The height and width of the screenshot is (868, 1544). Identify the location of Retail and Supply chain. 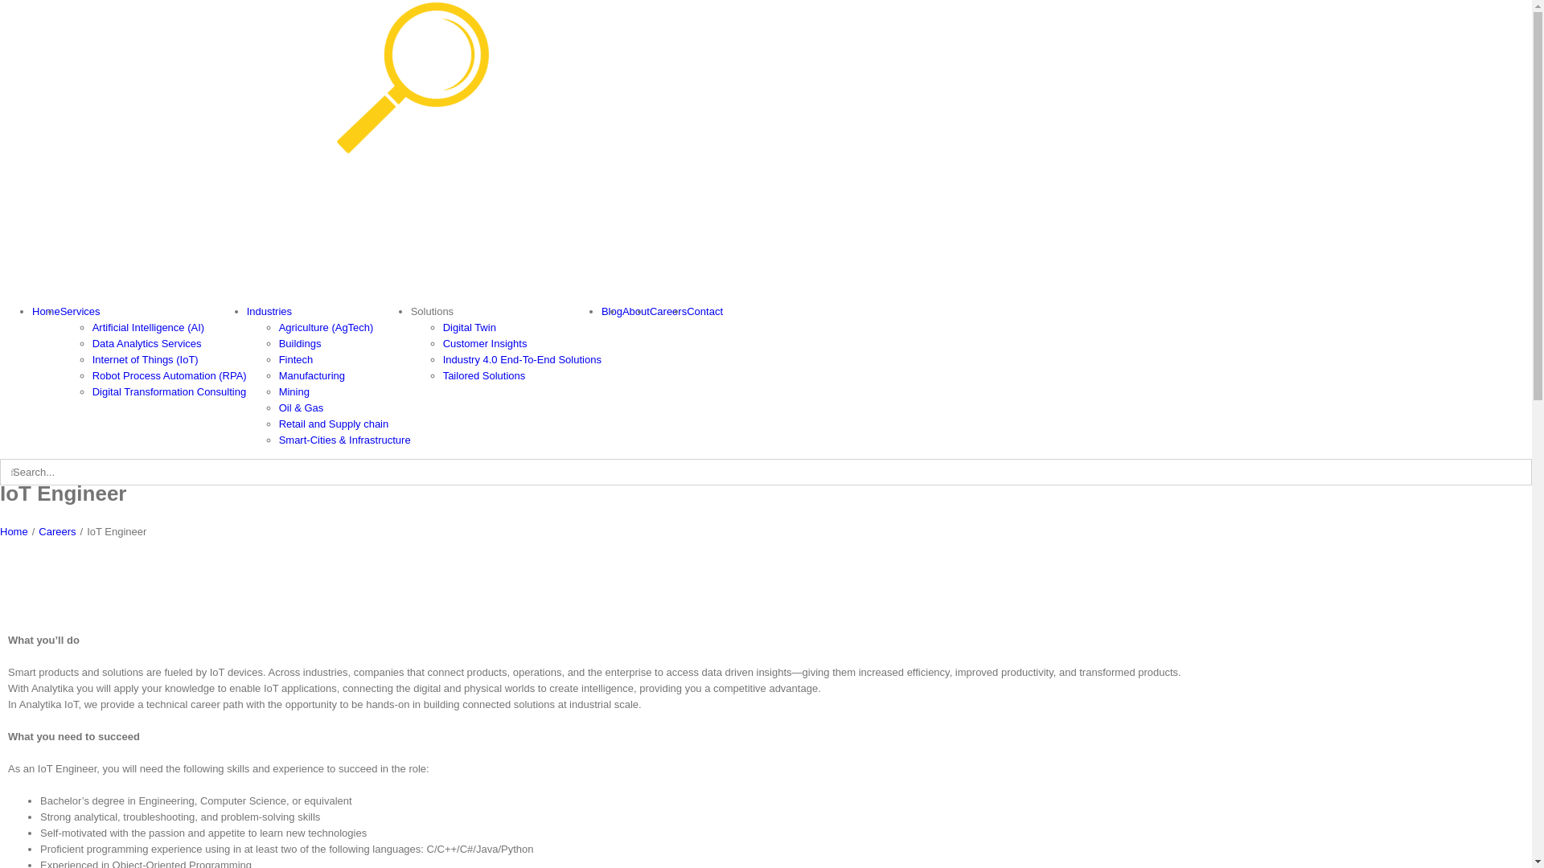
(335, 424).